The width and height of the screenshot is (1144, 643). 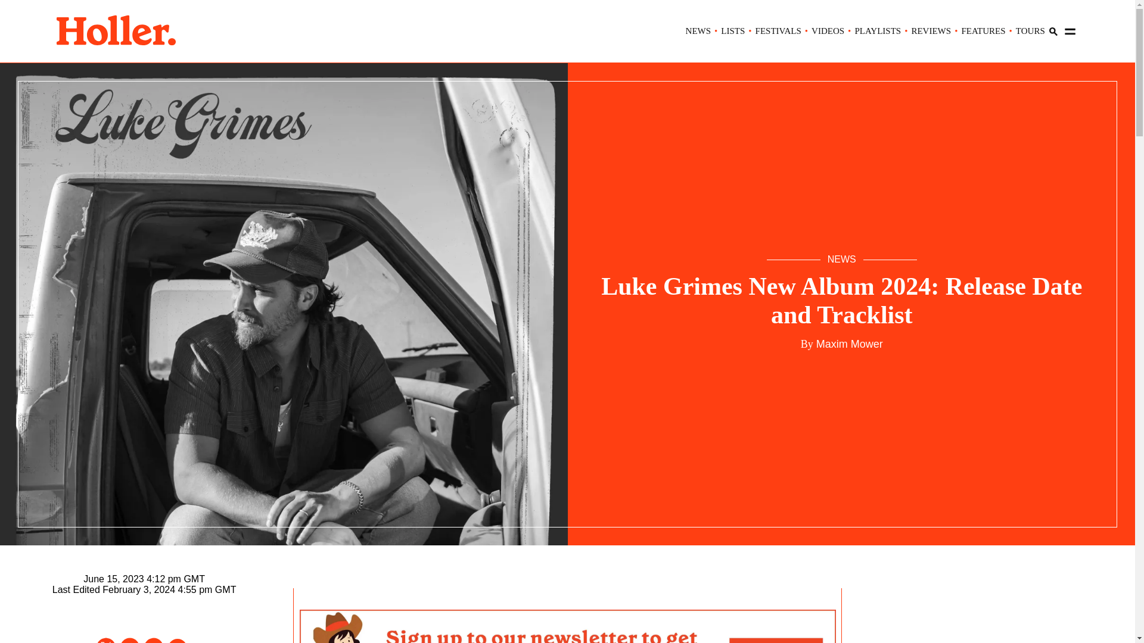 What do you see at coordinates (778, 31) in the screenshot?
I see `FESTIVALS` at bounding box center [778, 31].